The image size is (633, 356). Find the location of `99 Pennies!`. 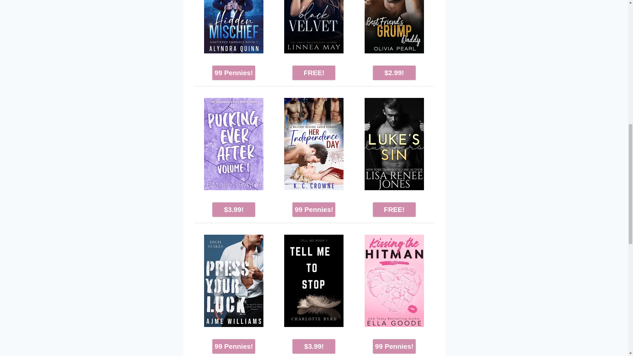

99 Pennies! is located at coordinates (233, 73).